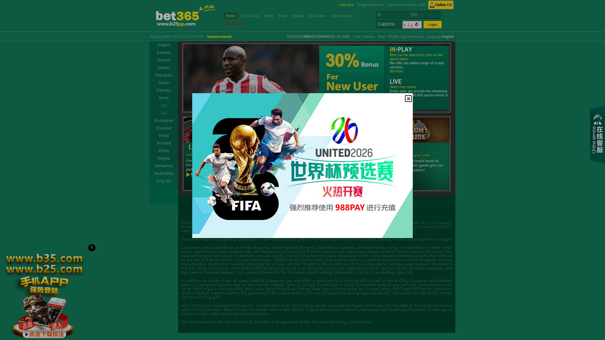 The width and height of the screenshot is (605, 340). Describe the element at coordinates (164, 136) in the screenshot. I see `Polski` at that location.